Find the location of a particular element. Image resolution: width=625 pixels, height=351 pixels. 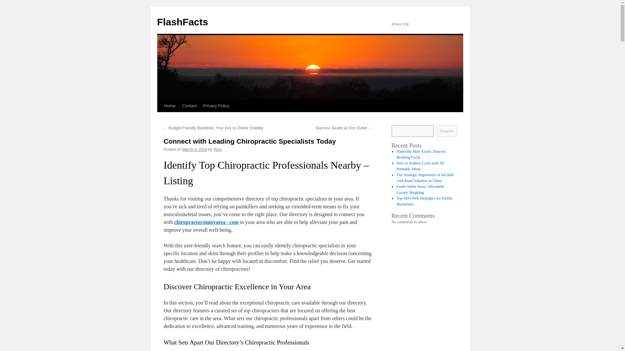

How to Reduce Costs with 3D Printable Metal is located at coordinates (420, 166).